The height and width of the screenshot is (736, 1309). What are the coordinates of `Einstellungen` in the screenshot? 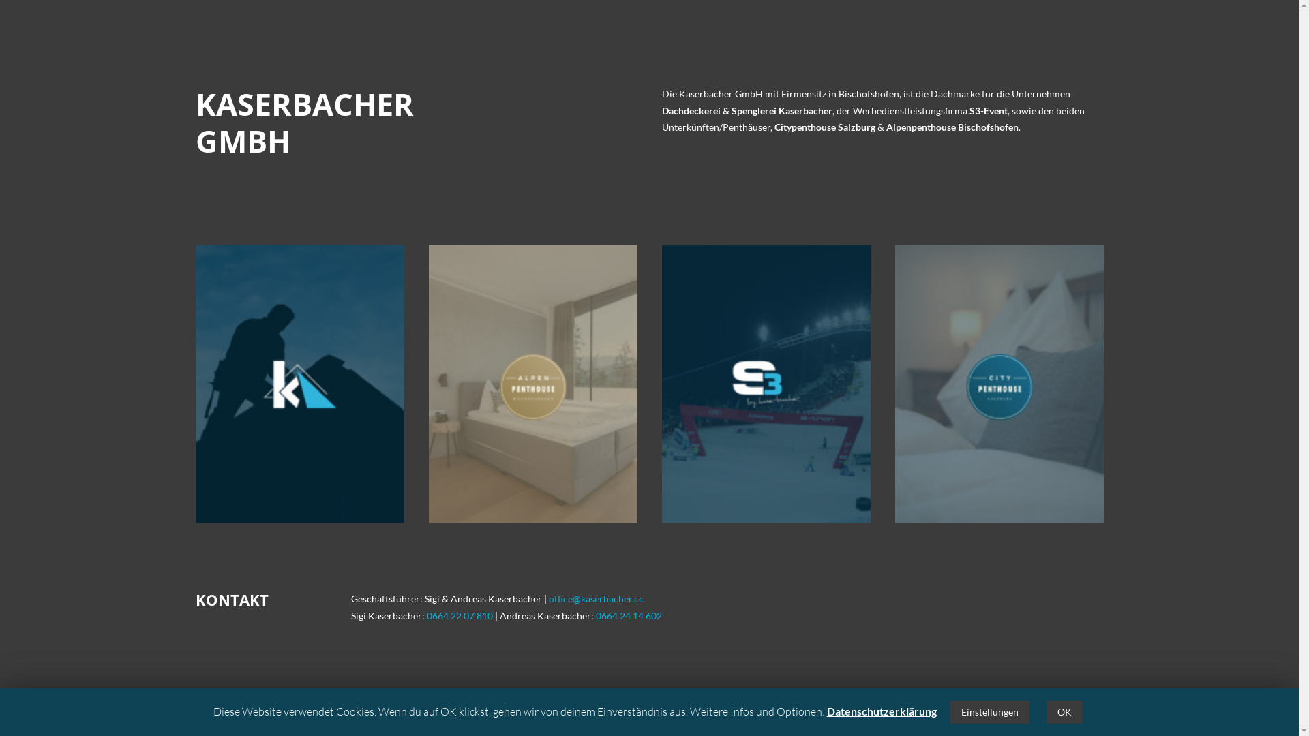 It's located at (990, 712).